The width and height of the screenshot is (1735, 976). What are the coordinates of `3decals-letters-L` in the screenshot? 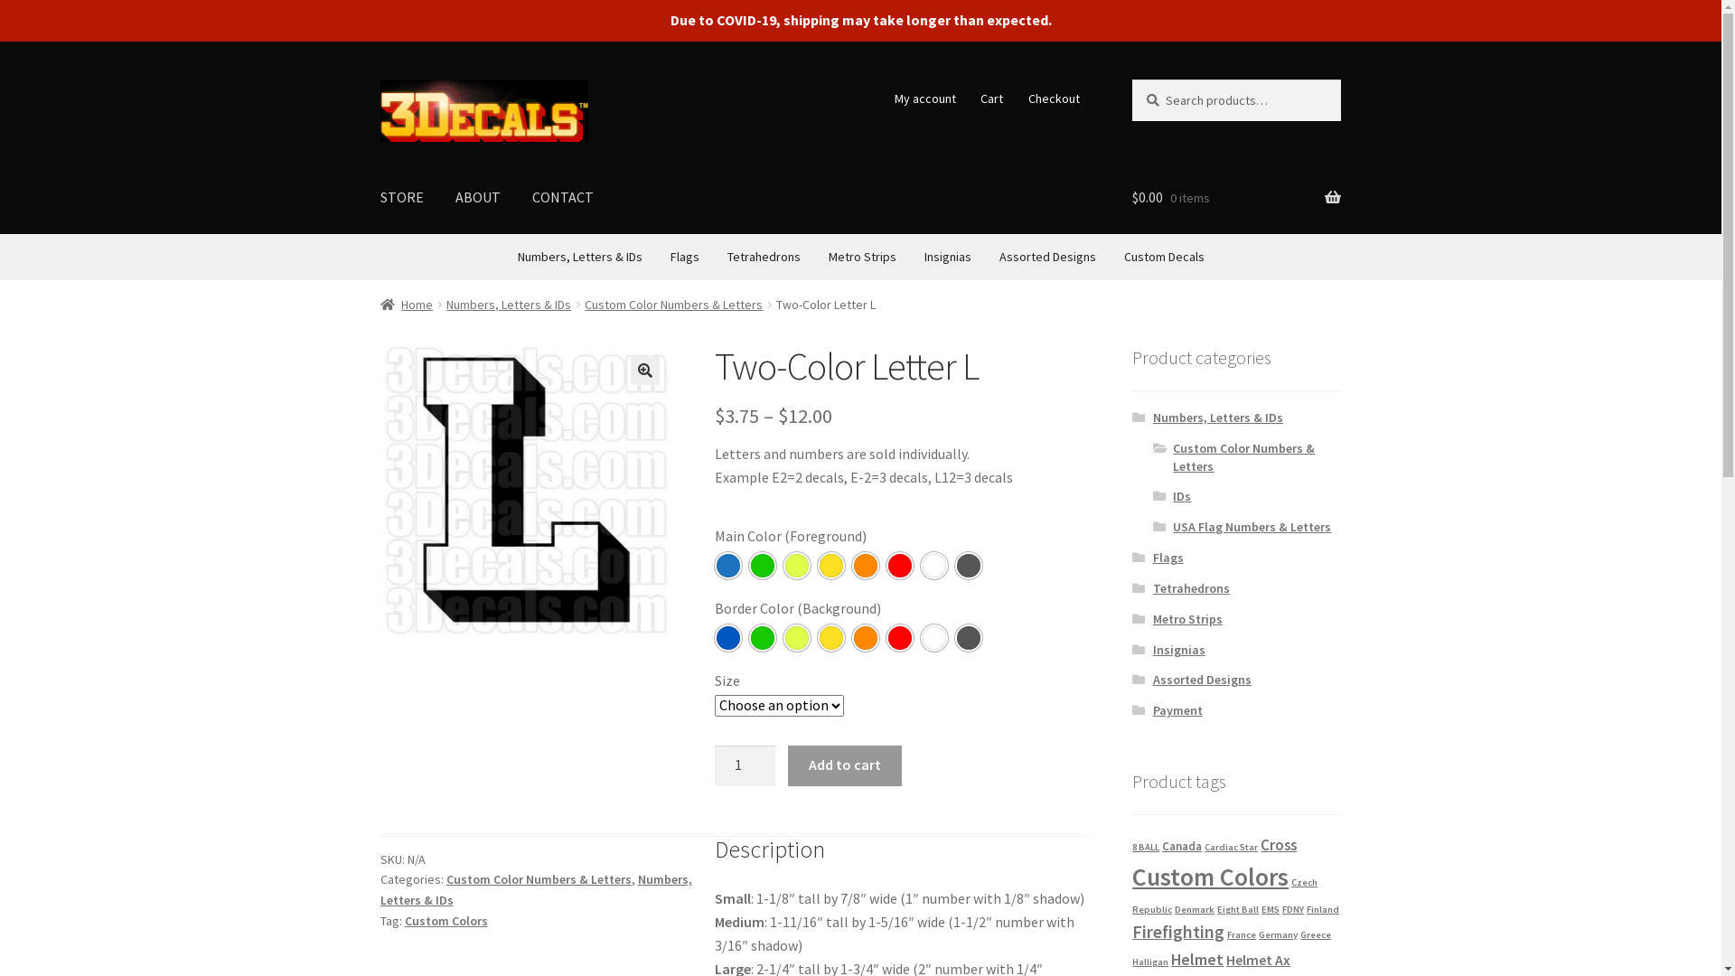 It's located at (527, 490).